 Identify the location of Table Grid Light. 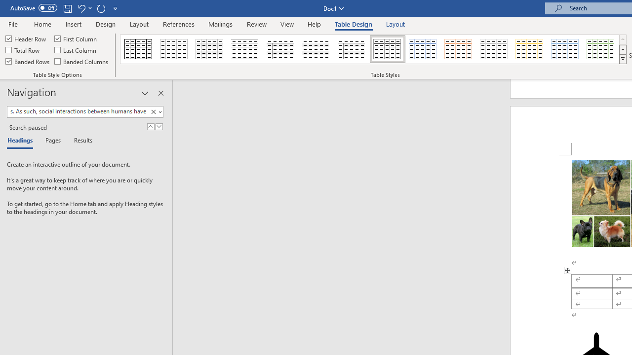
(174, 49).